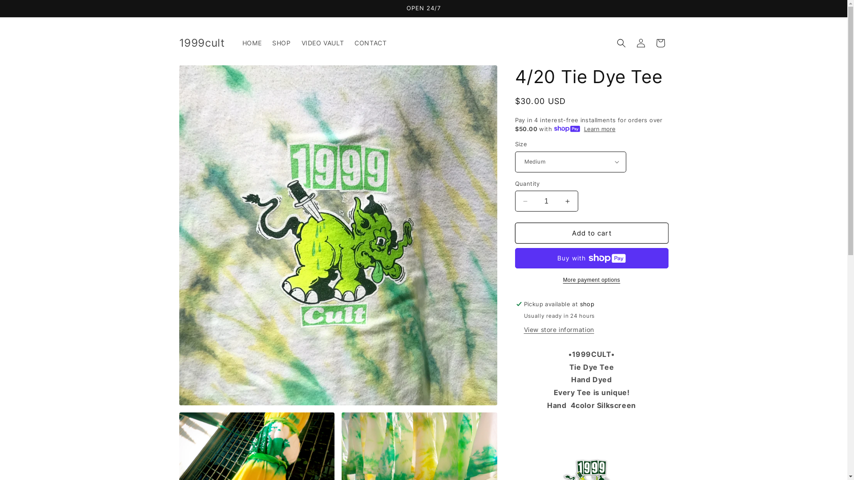  I want to click on More payment options, so click(592, 280).